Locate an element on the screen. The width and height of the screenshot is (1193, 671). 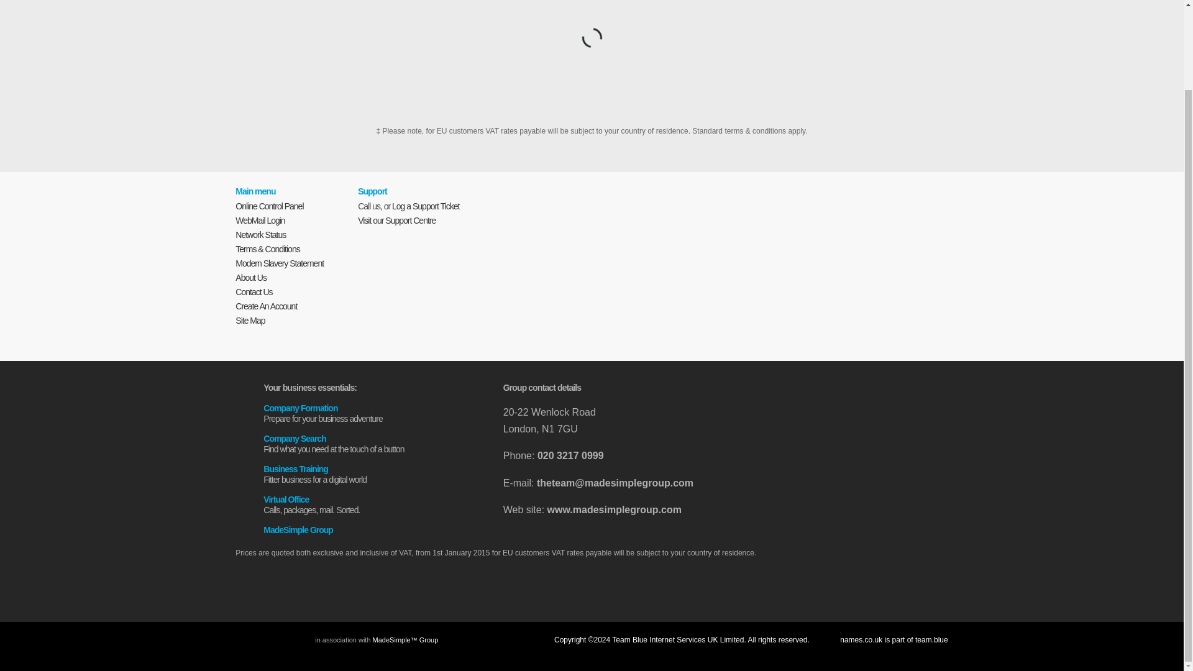
Online Control Panel is located at coordinates (362, 499).